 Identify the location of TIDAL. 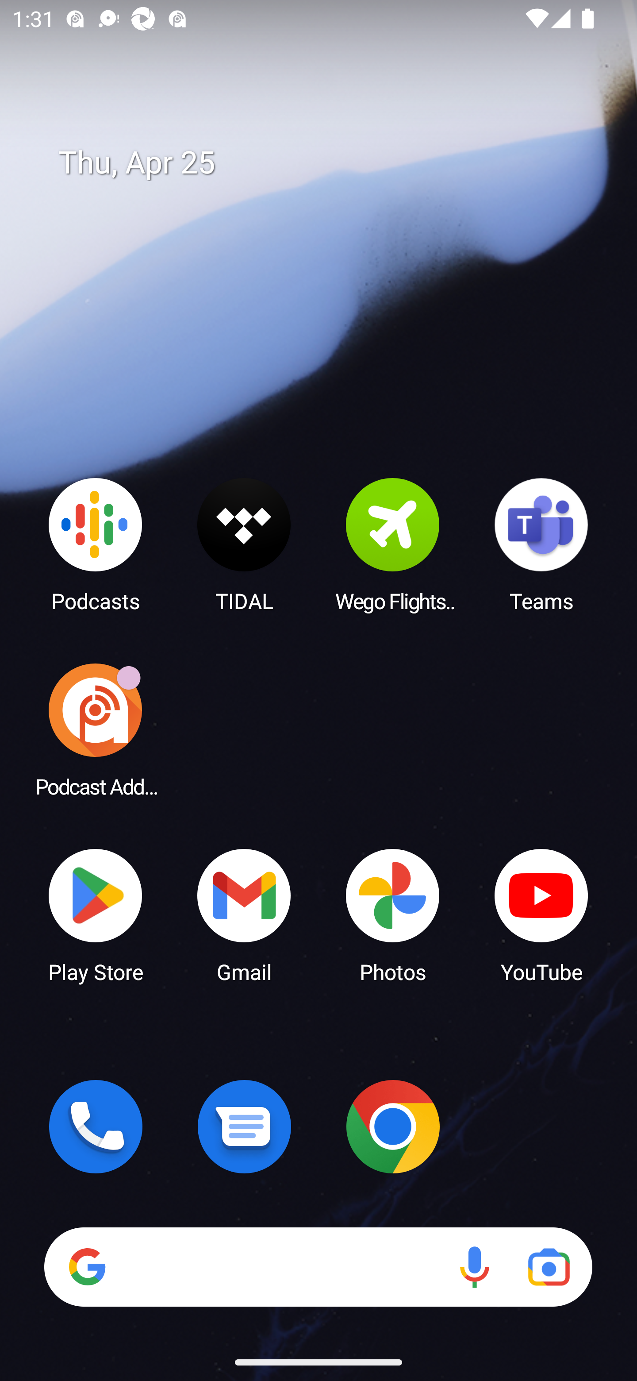
(244, 544).